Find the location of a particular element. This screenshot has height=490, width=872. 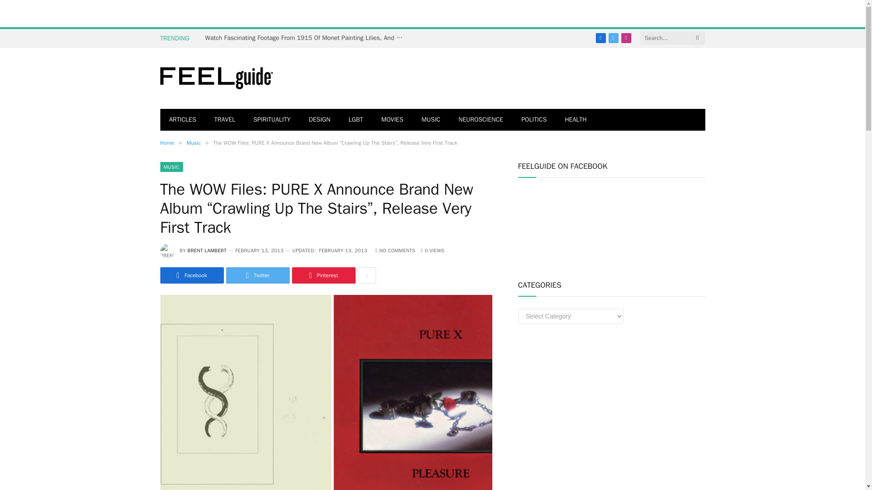

Twitter is located at coordinates (258, 275).